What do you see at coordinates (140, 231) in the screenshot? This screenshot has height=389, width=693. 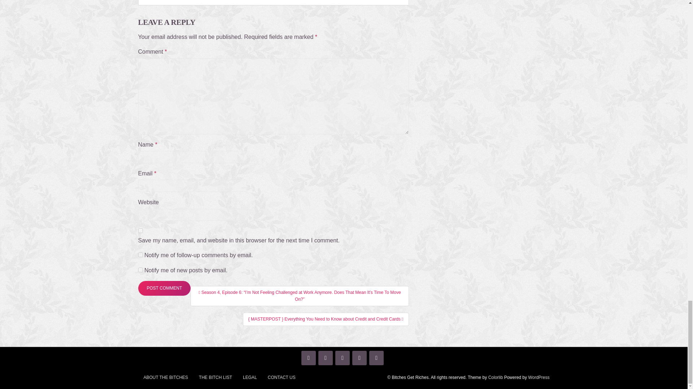 I see `yes` at bounding box center [140, 231].